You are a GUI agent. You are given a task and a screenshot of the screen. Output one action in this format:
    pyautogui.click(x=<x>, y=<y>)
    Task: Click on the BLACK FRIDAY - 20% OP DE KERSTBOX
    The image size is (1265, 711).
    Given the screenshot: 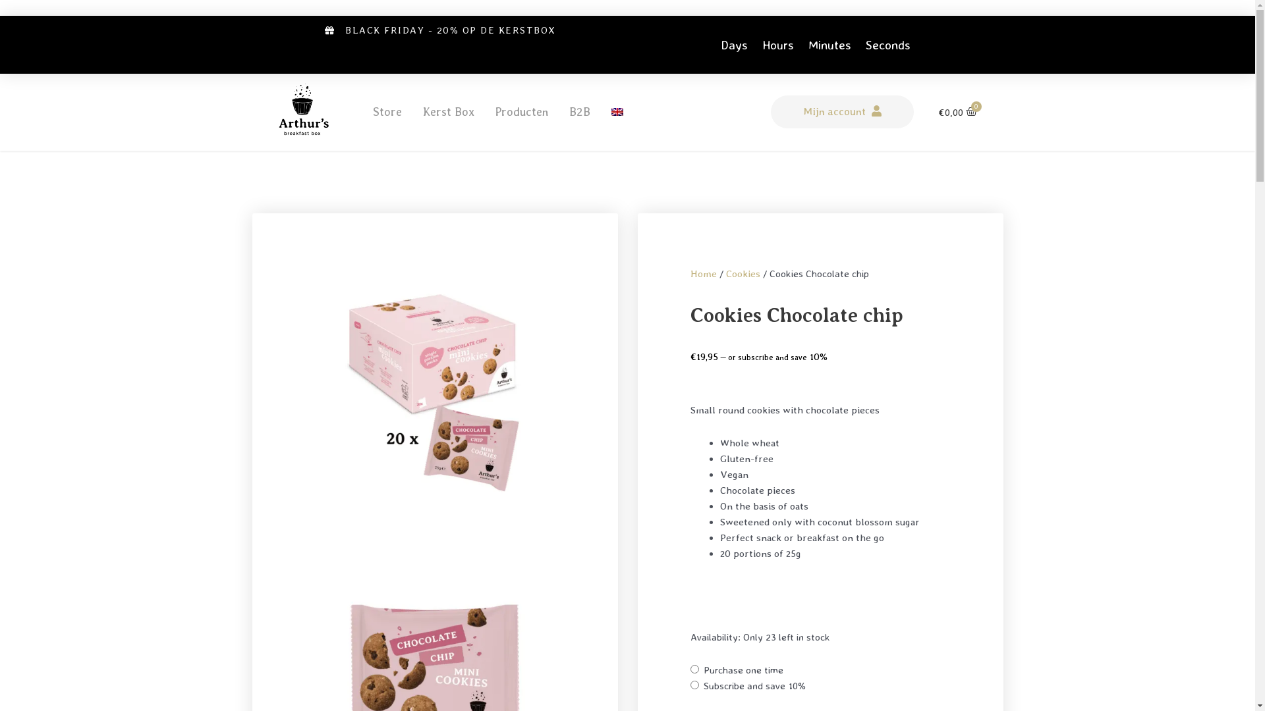 What is the action you would take?
    pyautogui.click(x=440, y=30)
    